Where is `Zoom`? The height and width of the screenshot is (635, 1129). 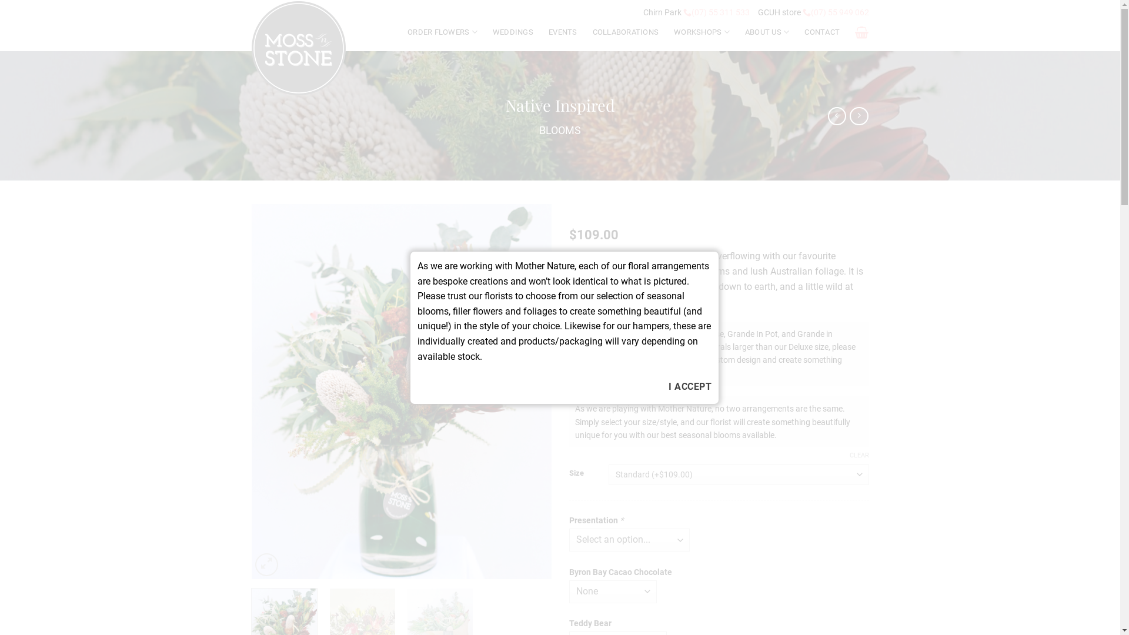
Zoom is located at coordinates (267, 564).